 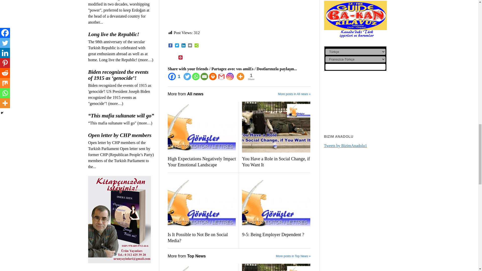 I want to click on Twitter, so click(x=187, y=76).